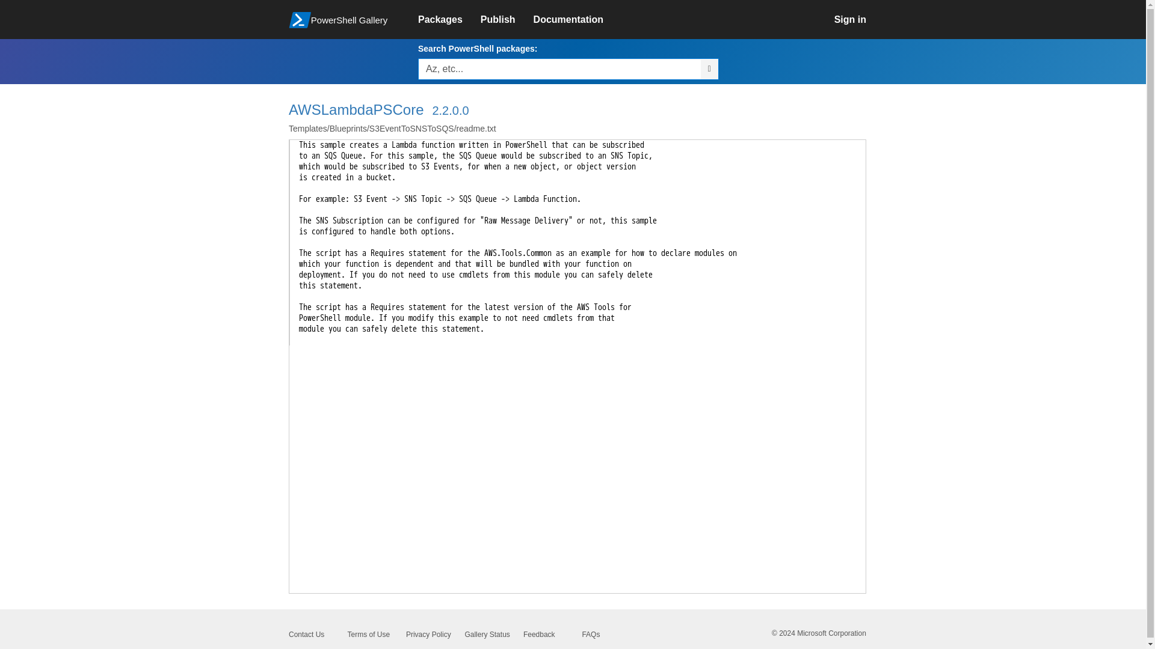 This screenshot has height=649, width=1155. What do you see at coordinates (507, 19) in the screenshot?
I see `Publish` at bounding box center [507, 19].